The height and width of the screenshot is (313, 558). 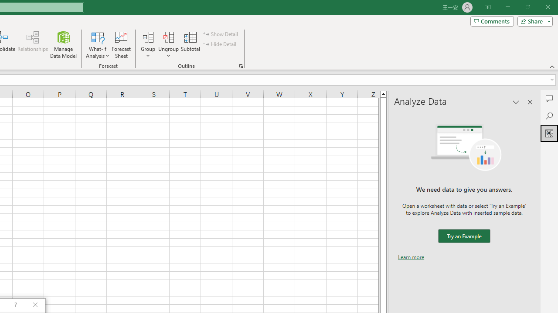 I want to click on Learn more, so click(x=411, y=257).